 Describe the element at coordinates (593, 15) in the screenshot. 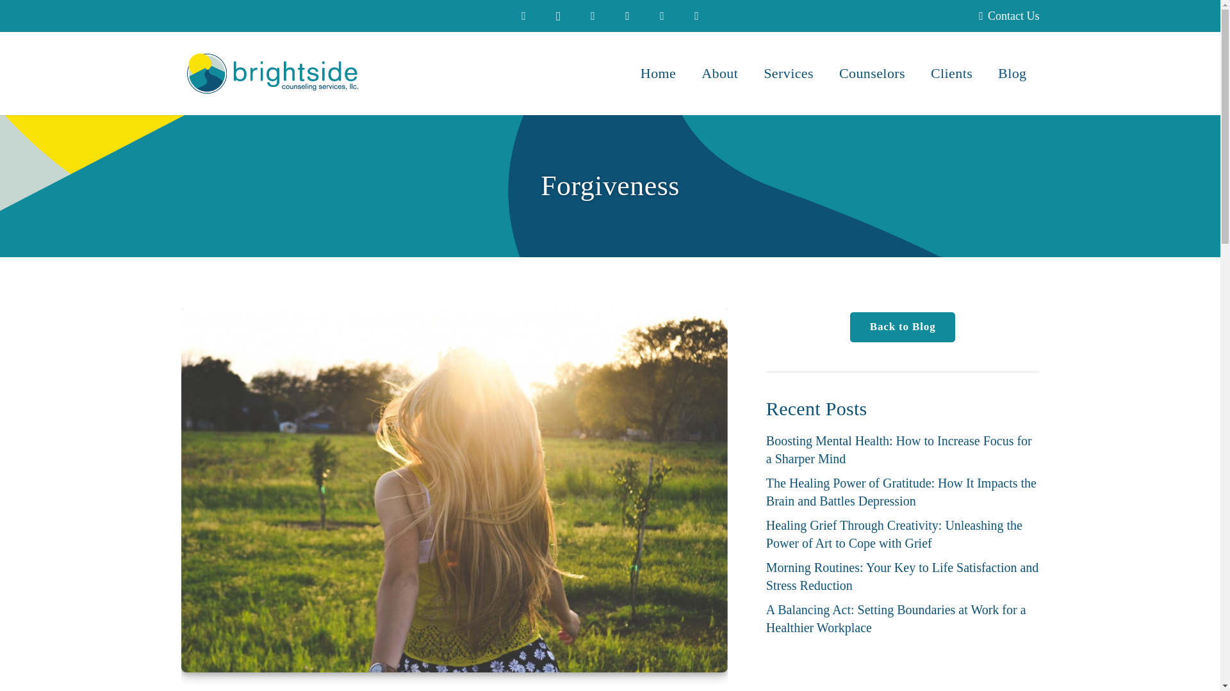

I see `Twitter` at that location.